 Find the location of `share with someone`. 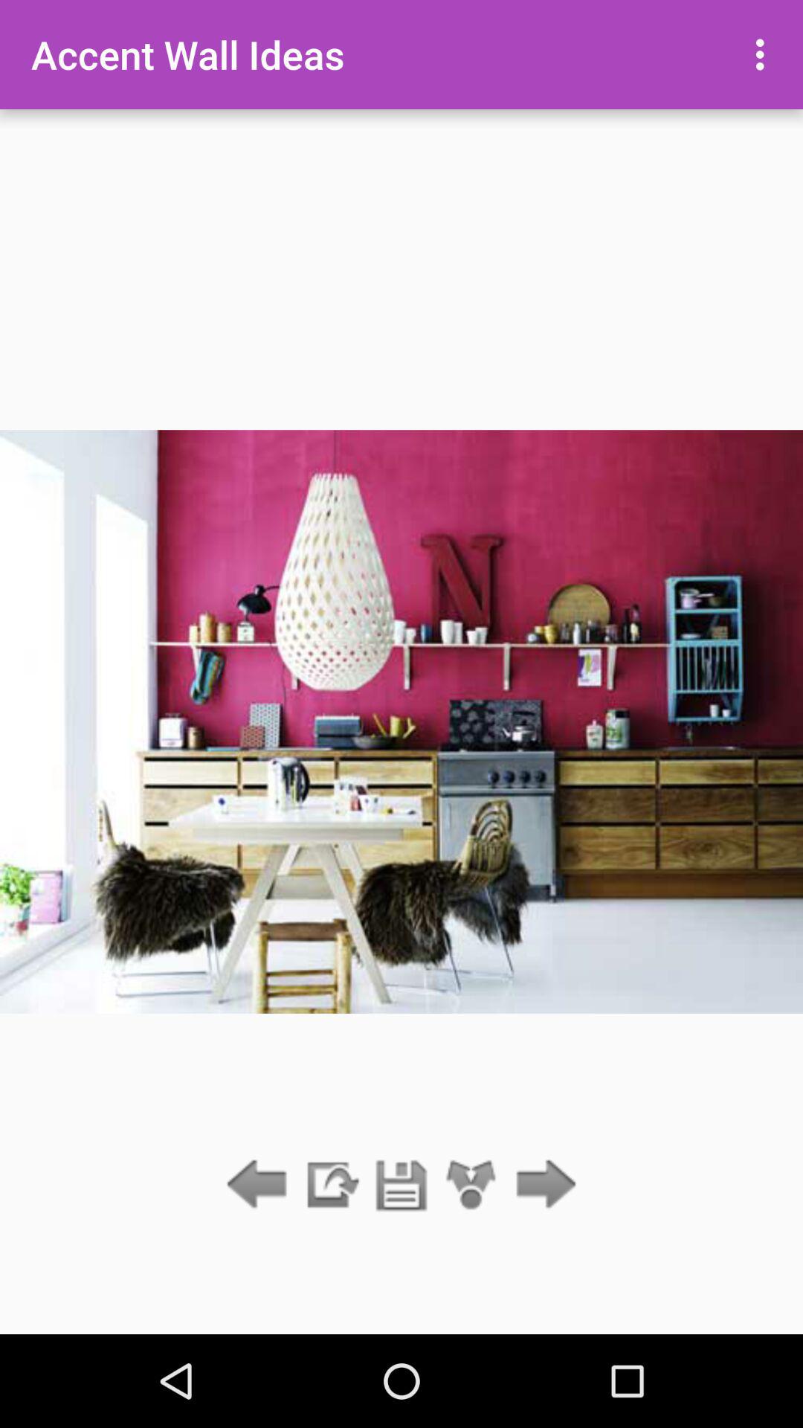

share with someone is located at coordinates (471, 1186).